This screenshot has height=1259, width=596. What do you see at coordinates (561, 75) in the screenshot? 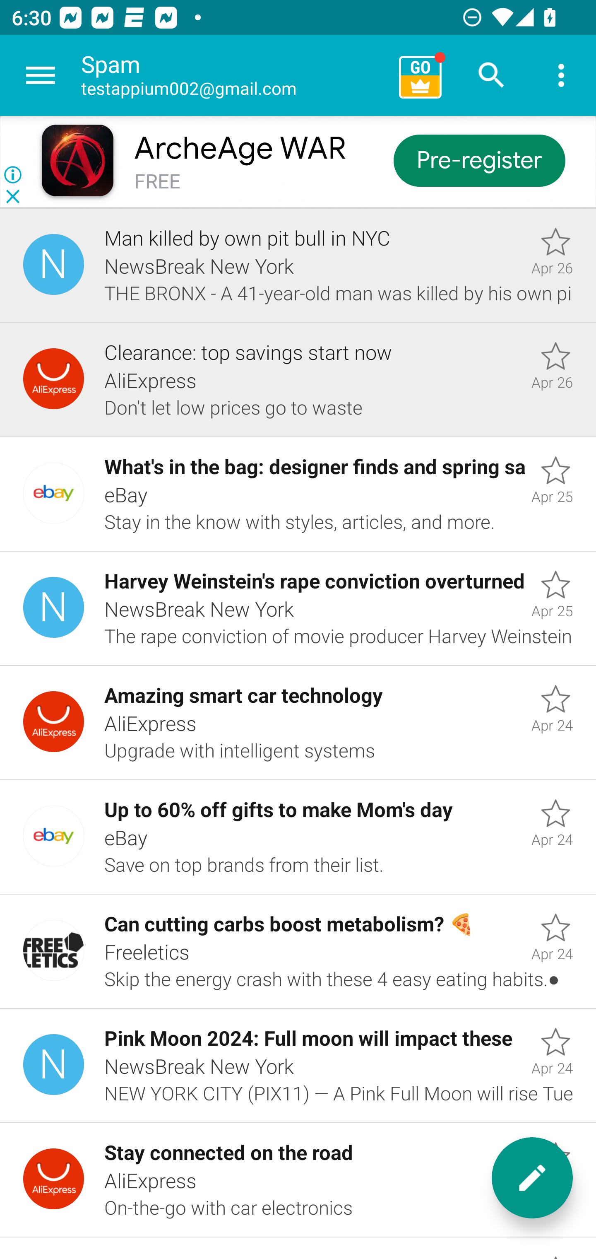
I see `More options` at bounding box center [561, 75].